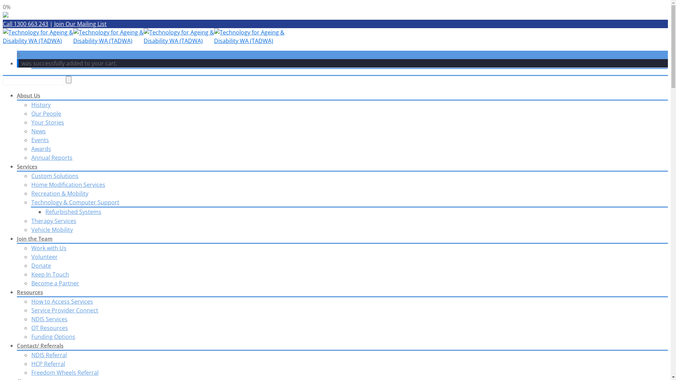 This screenshot has height=380, width=676. I want to click on Technology for Ageing & Disability WA (TADWA), so click(38, 37).